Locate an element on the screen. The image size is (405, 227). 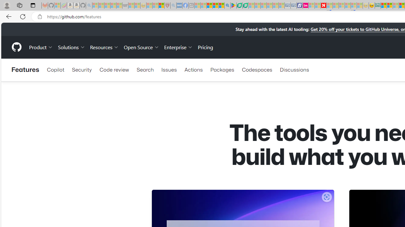
Codespaces is located at coordinates (257, 69).